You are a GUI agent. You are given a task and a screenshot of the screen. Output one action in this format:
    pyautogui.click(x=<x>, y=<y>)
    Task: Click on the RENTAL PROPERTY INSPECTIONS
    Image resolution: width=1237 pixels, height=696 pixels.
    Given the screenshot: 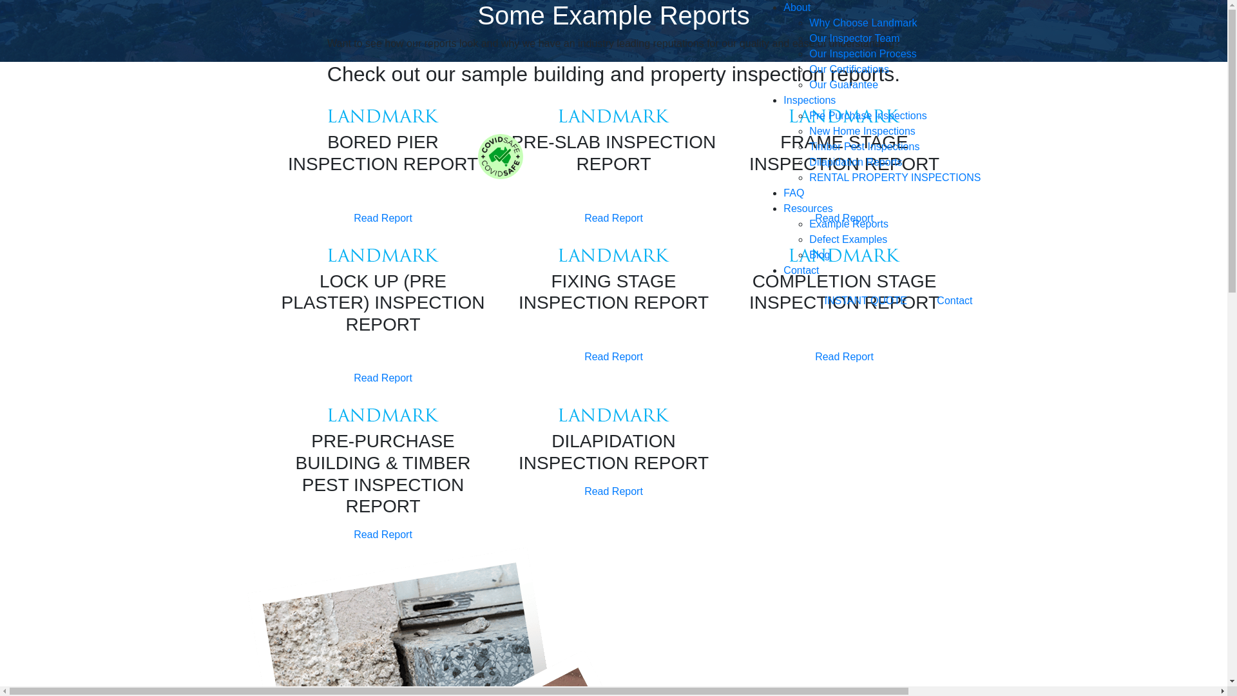 What is the action you would take?
    pyautogui.click(x=895, y=178)
    